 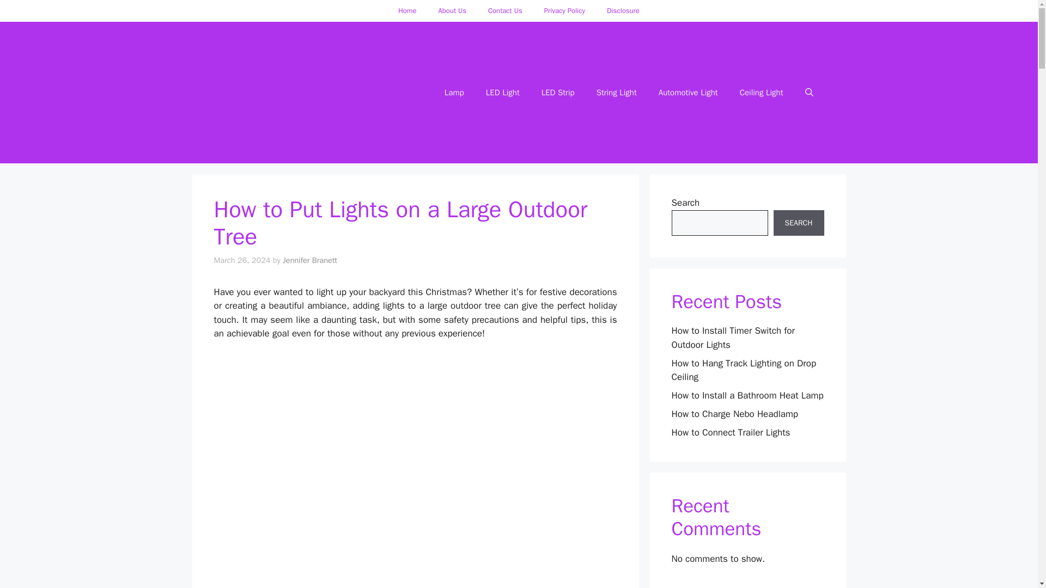 What do you see at coordinates (454, 93) in the screenshot?
I see `Lamp` at bounding box center [454, 93].